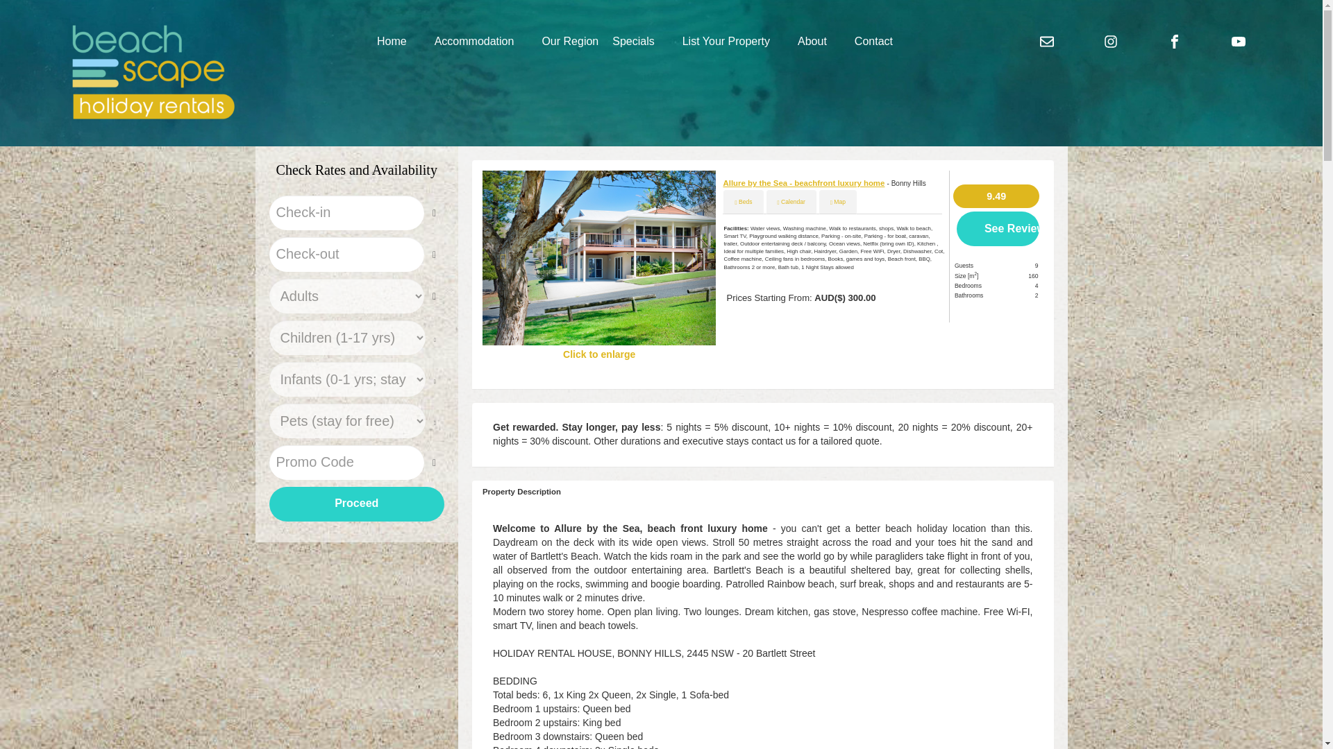  What do you see at coordinates (633, 42) in the screenshot?
I see `Specials` at bounding box center [633, 42].